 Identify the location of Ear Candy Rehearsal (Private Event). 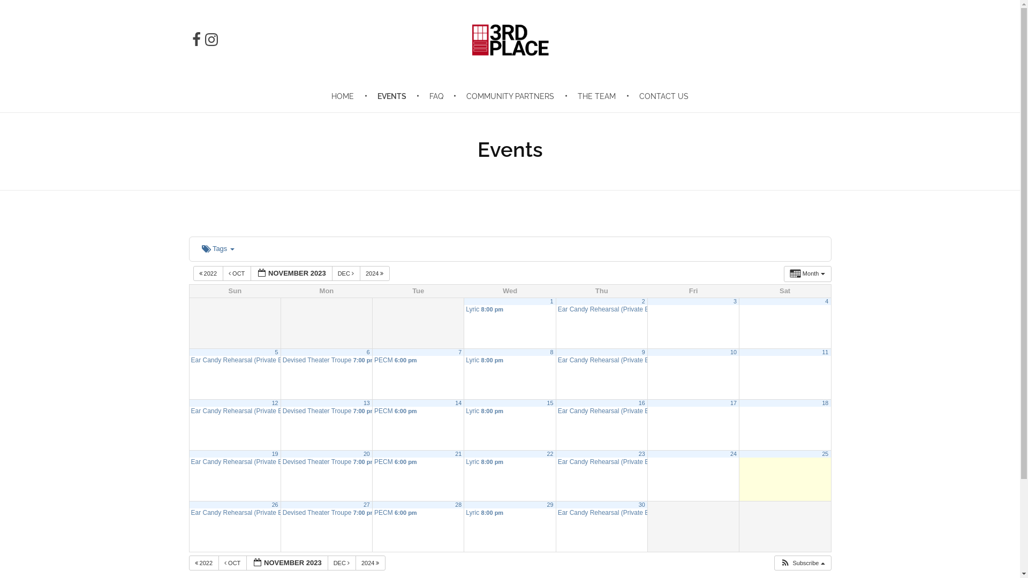
(235, 513).